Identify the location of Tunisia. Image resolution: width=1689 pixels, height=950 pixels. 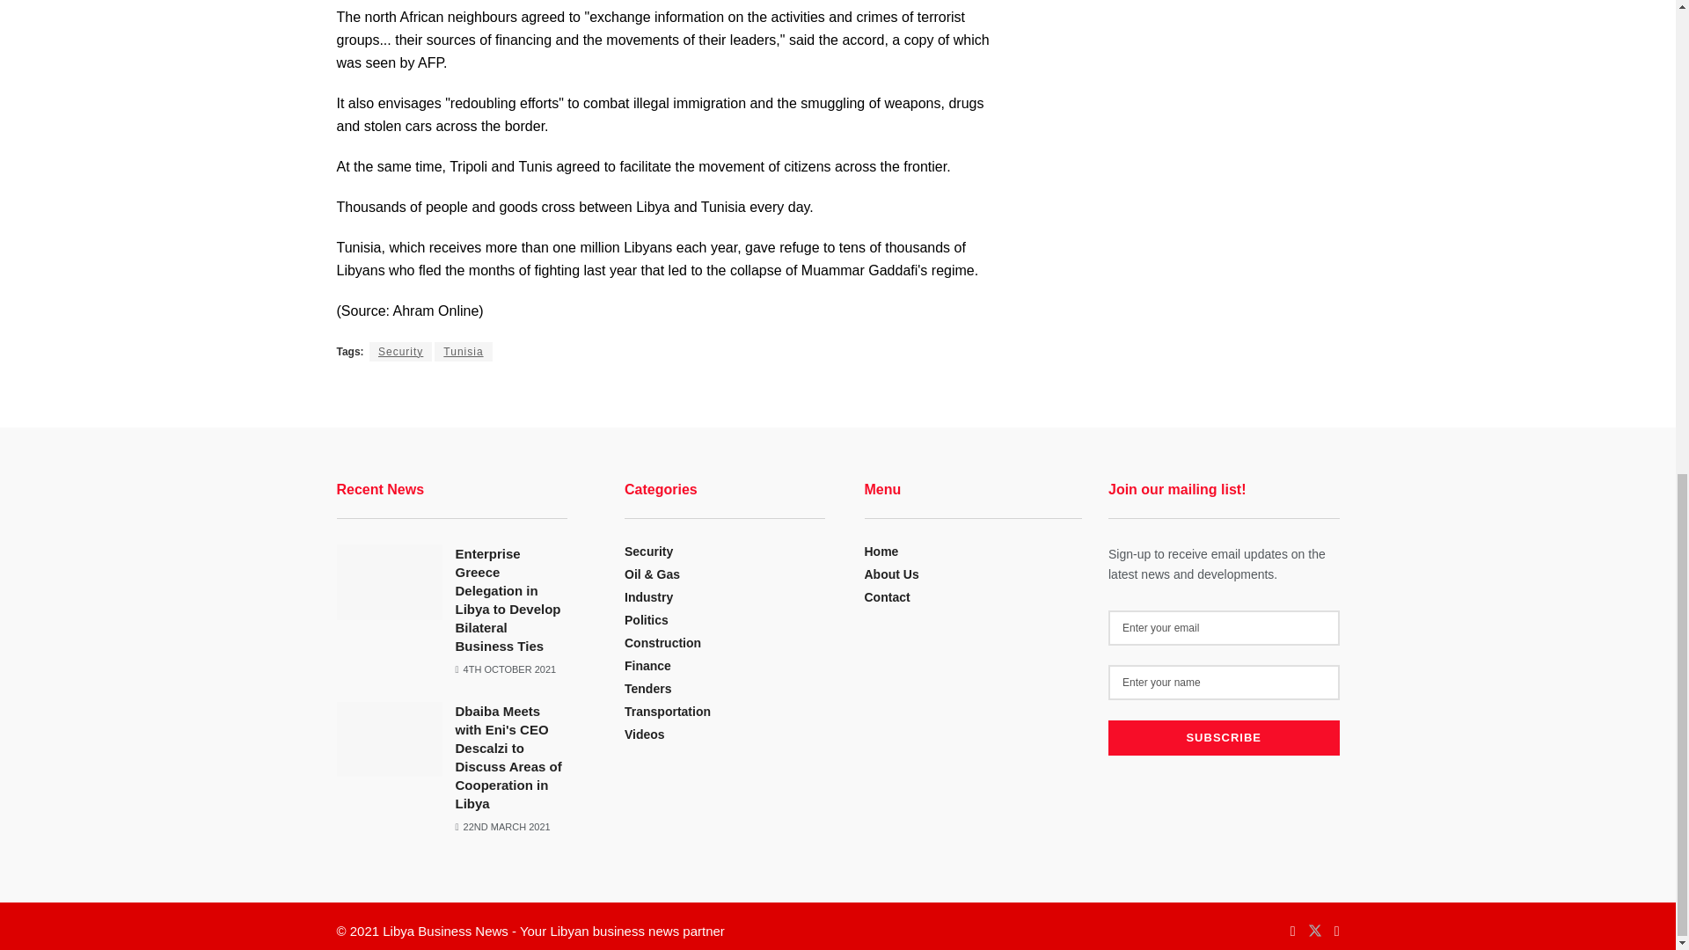
(463, 352).